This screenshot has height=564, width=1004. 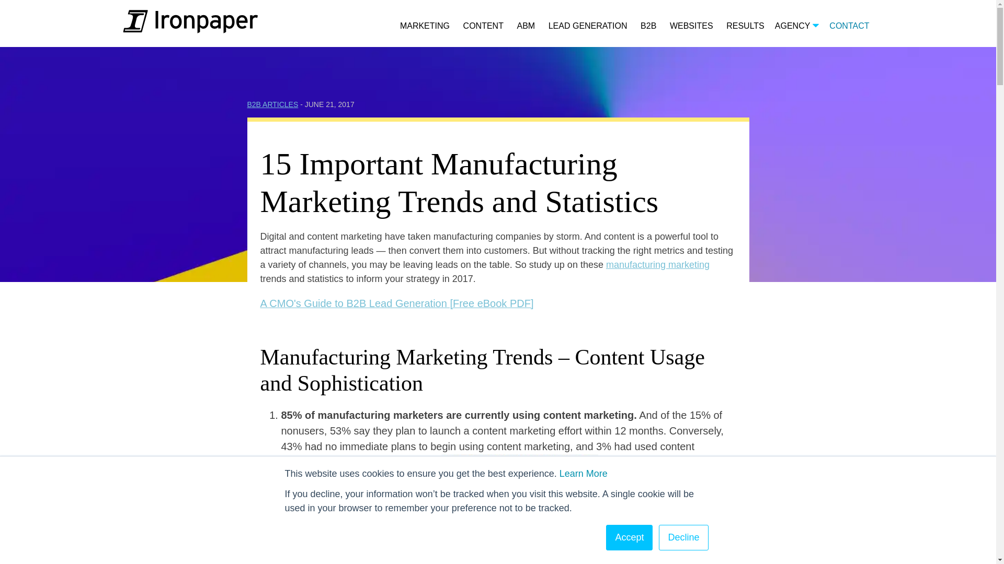 What do you see at coordinates (849, 26) in the screenshot?
I see `CONTACT` at bounding box center [849, 26].